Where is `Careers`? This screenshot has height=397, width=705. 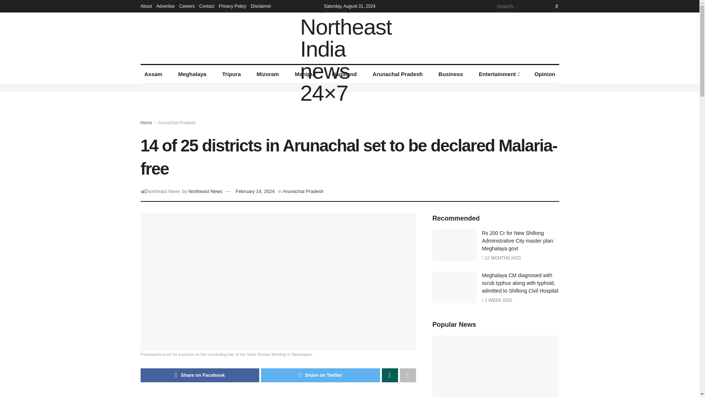
Careers is located at coordinates (187, 6).